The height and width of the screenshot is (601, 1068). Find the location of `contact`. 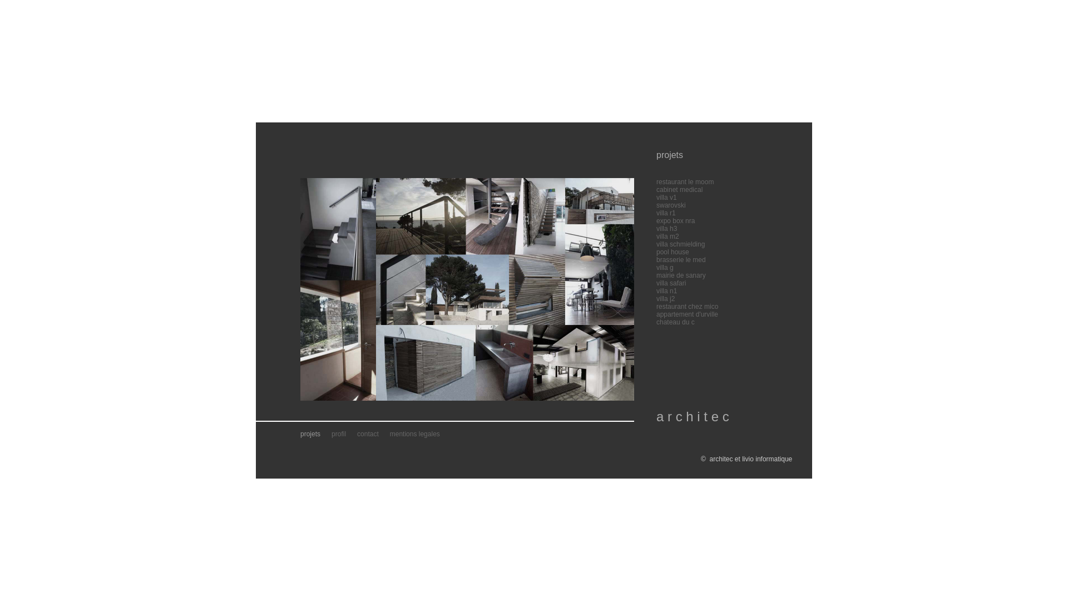

contact is located at coordinates (368, 434).